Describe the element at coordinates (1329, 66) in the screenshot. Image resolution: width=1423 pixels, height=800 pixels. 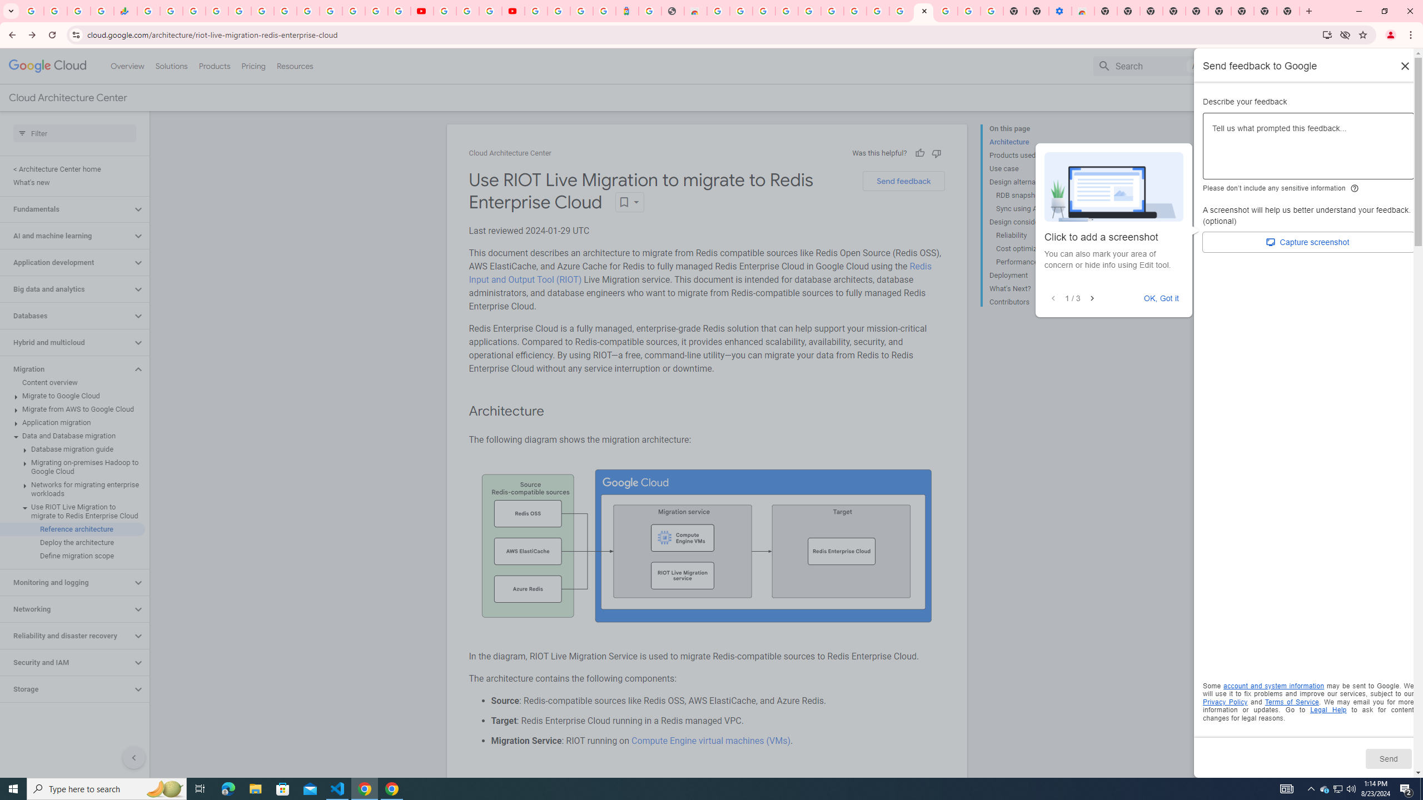
I see `English` at that location.